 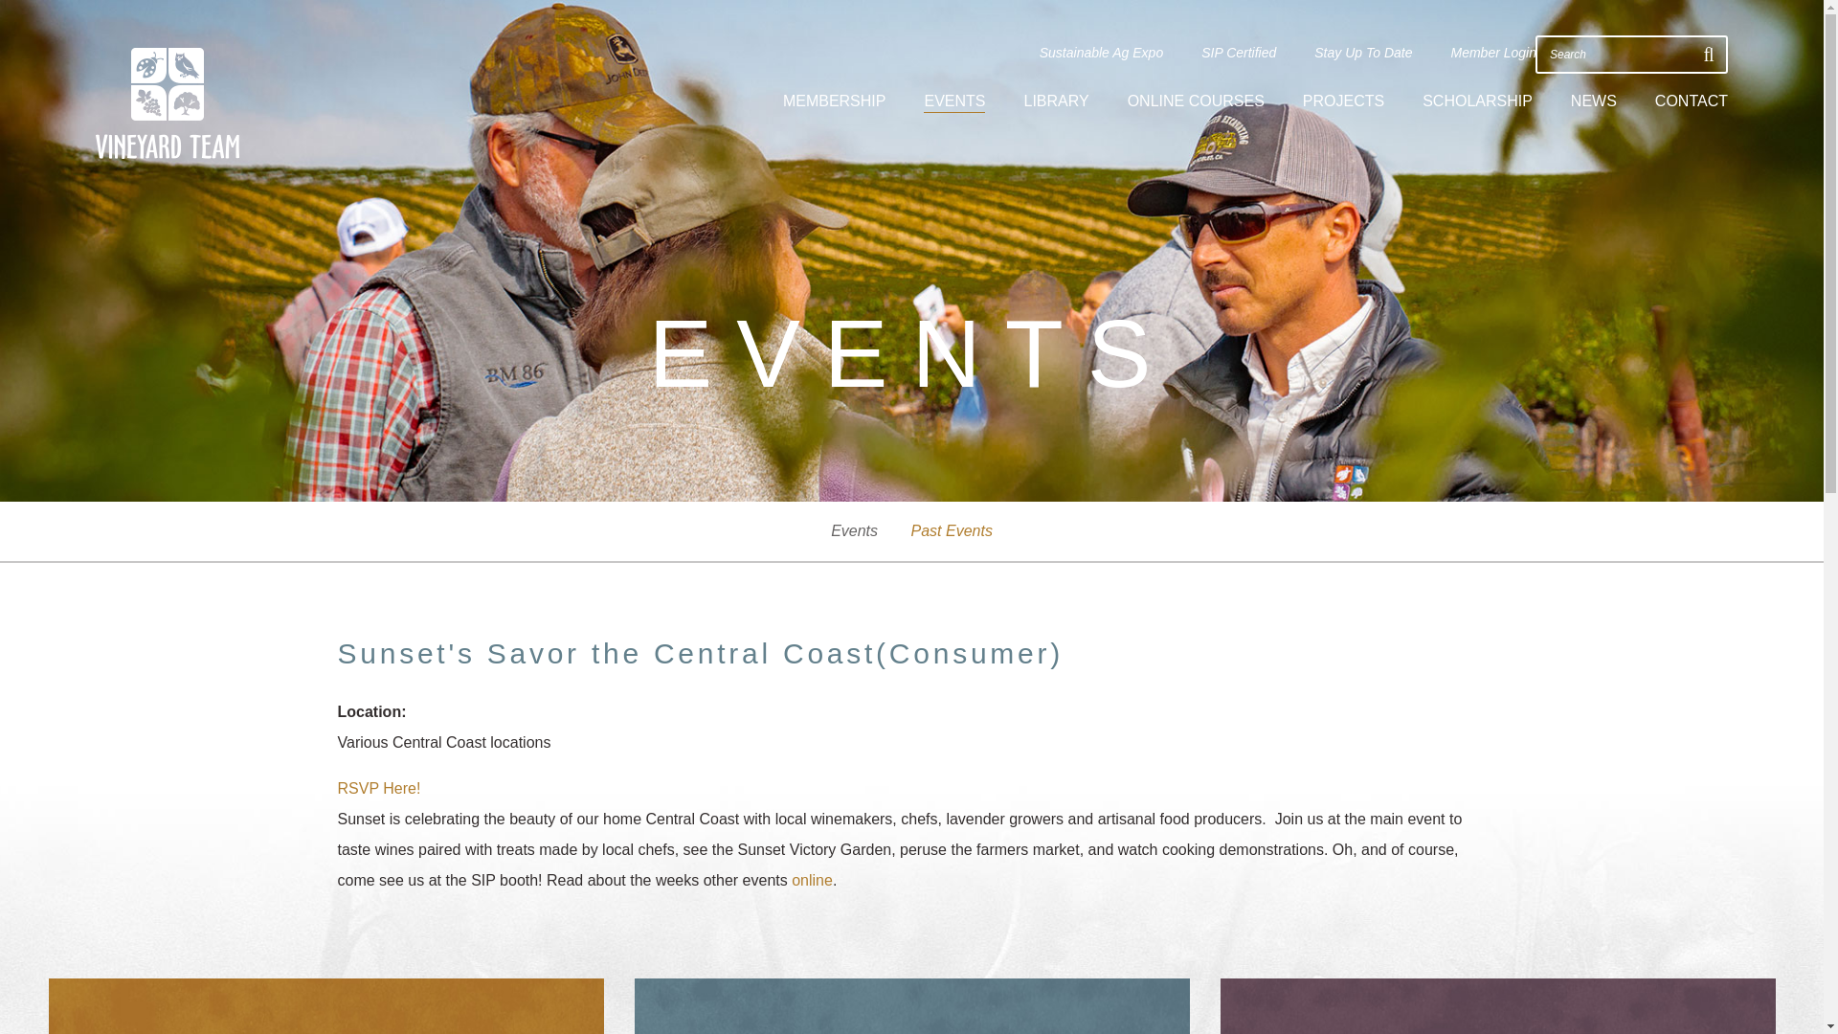 What do you see at coordinates (1594, 101) in the screenshot?
I see `NEWS` at bounding box center [1594, 101].